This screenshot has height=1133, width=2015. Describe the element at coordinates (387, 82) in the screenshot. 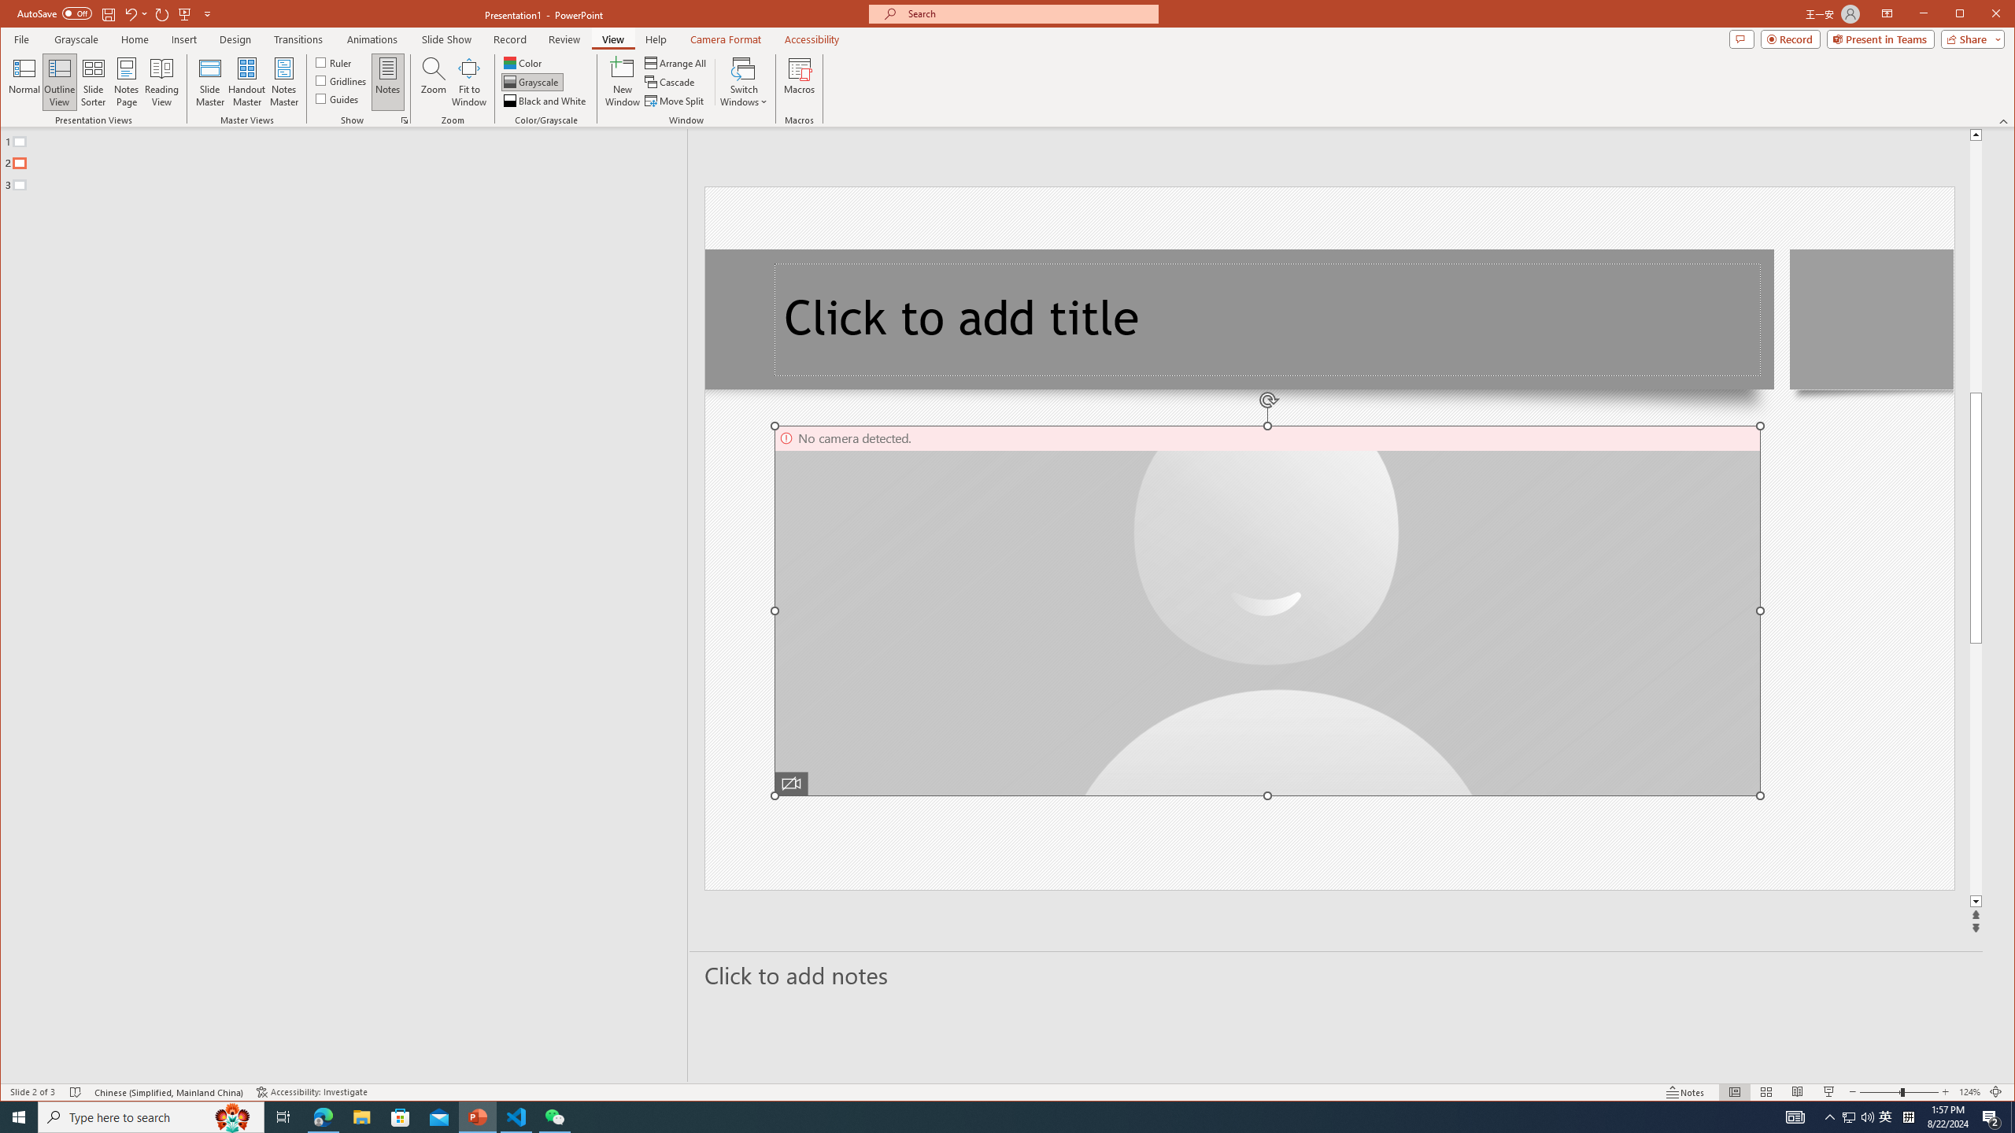

I see `Notes` at that location.